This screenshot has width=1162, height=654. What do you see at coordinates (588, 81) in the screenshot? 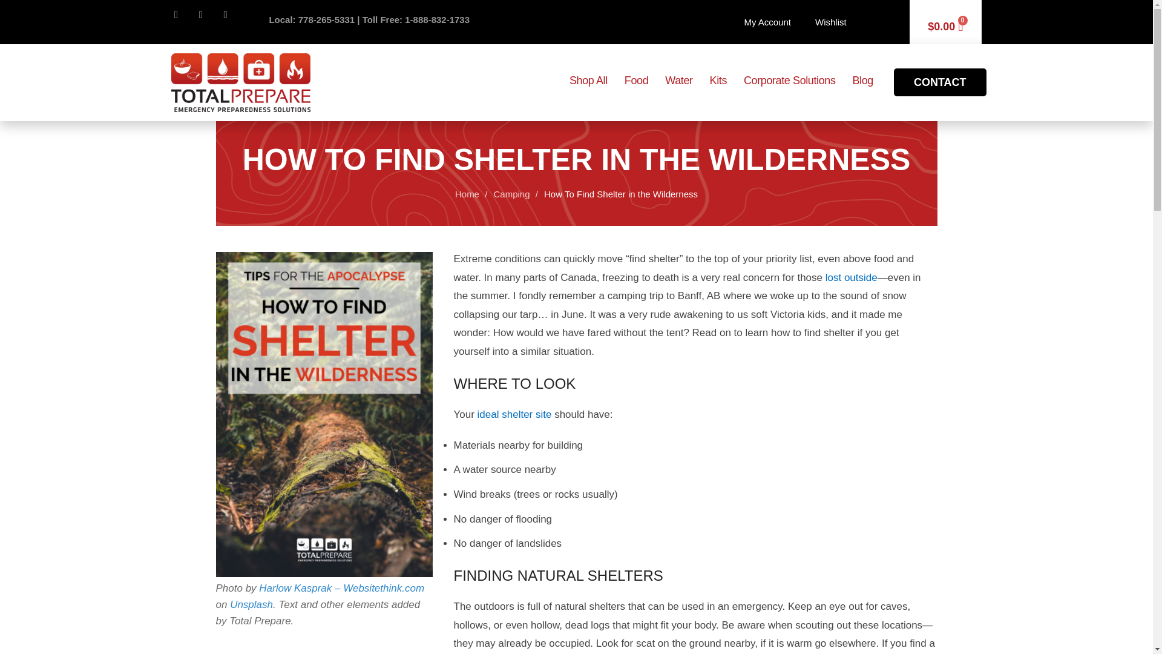
I see `Shop All` at bounding box center [588, 81].